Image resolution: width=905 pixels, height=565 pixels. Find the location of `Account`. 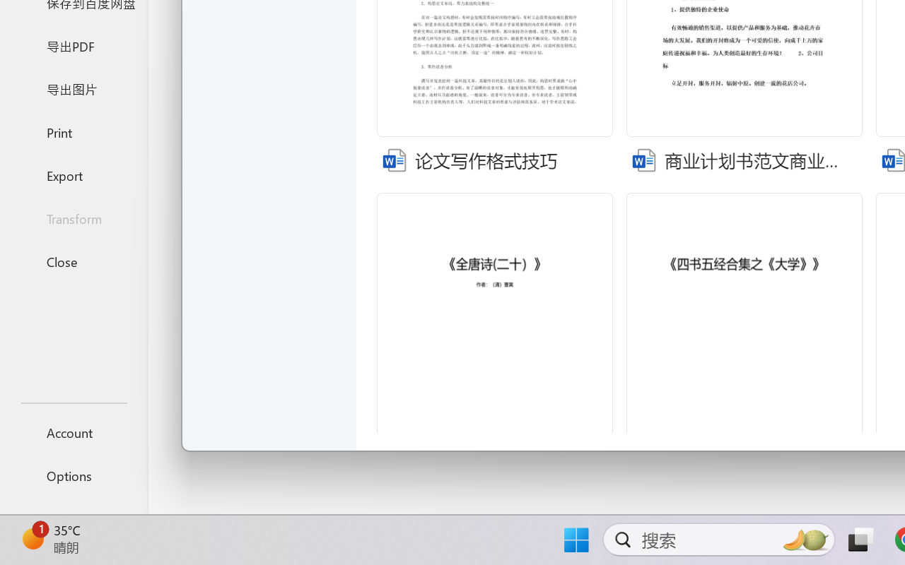

Account is located at coordinates (74, 432).